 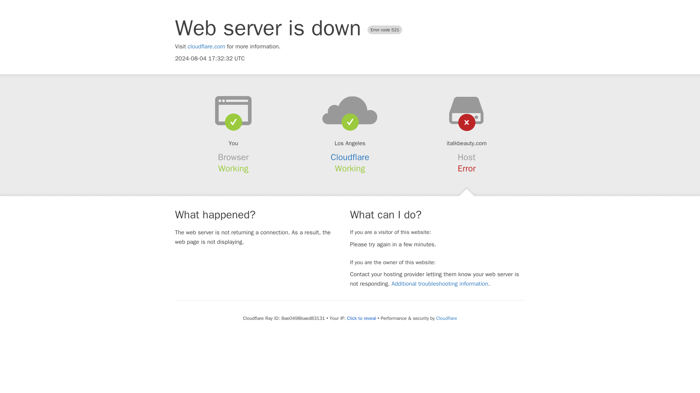 What do you see at coordinates (350, 157) in the screenshot?
I see `Cloudflare` at bounding box center [350, 157].